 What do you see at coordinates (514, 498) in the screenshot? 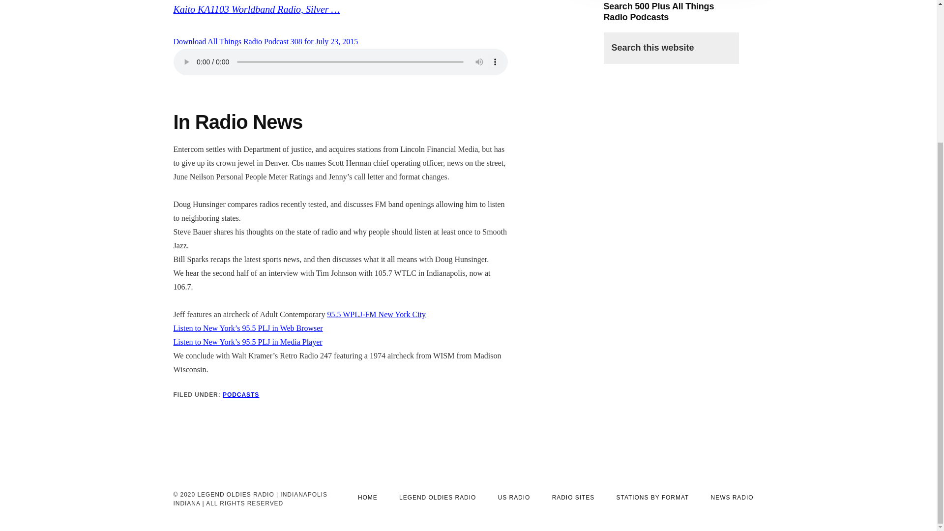
I see `US RADIO` at bounding box center [514, 498].